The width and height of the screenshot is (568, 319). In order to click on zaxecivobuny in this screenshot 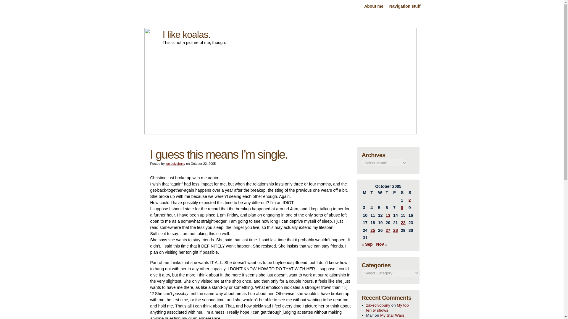, I will do `click(378, 305)`.